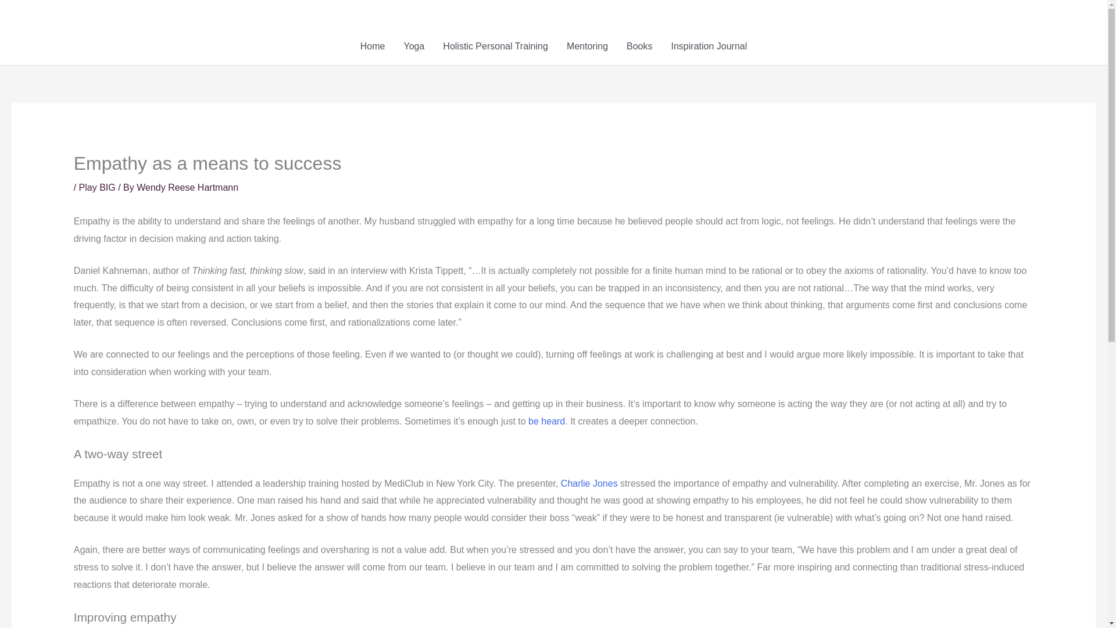 The height and width of the screenshot is (628, 1116). I want to click on Holistic Personal Training, so click(495, 47).